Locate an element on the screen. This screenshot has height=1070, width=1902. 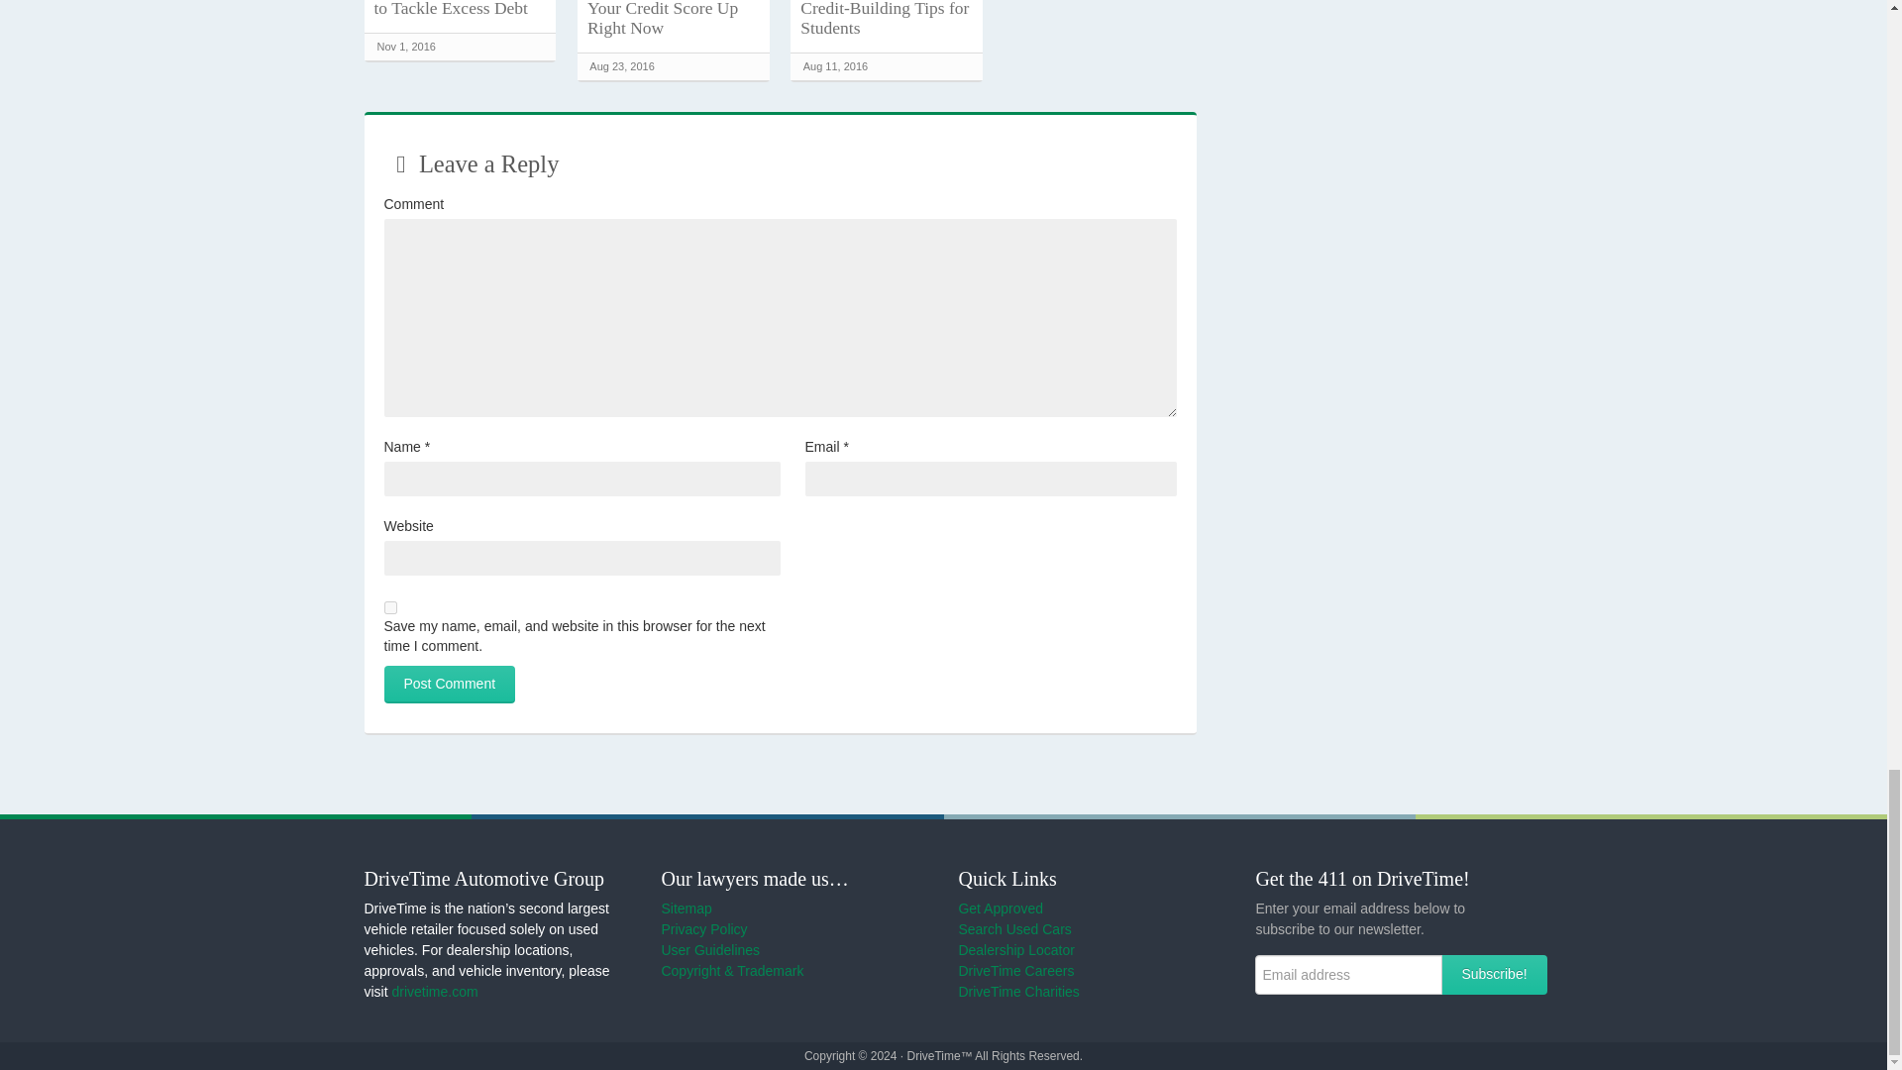
Rising Up: Tips to Bring Your Credit Score Up Right Now is located at coordinates (674, 18).